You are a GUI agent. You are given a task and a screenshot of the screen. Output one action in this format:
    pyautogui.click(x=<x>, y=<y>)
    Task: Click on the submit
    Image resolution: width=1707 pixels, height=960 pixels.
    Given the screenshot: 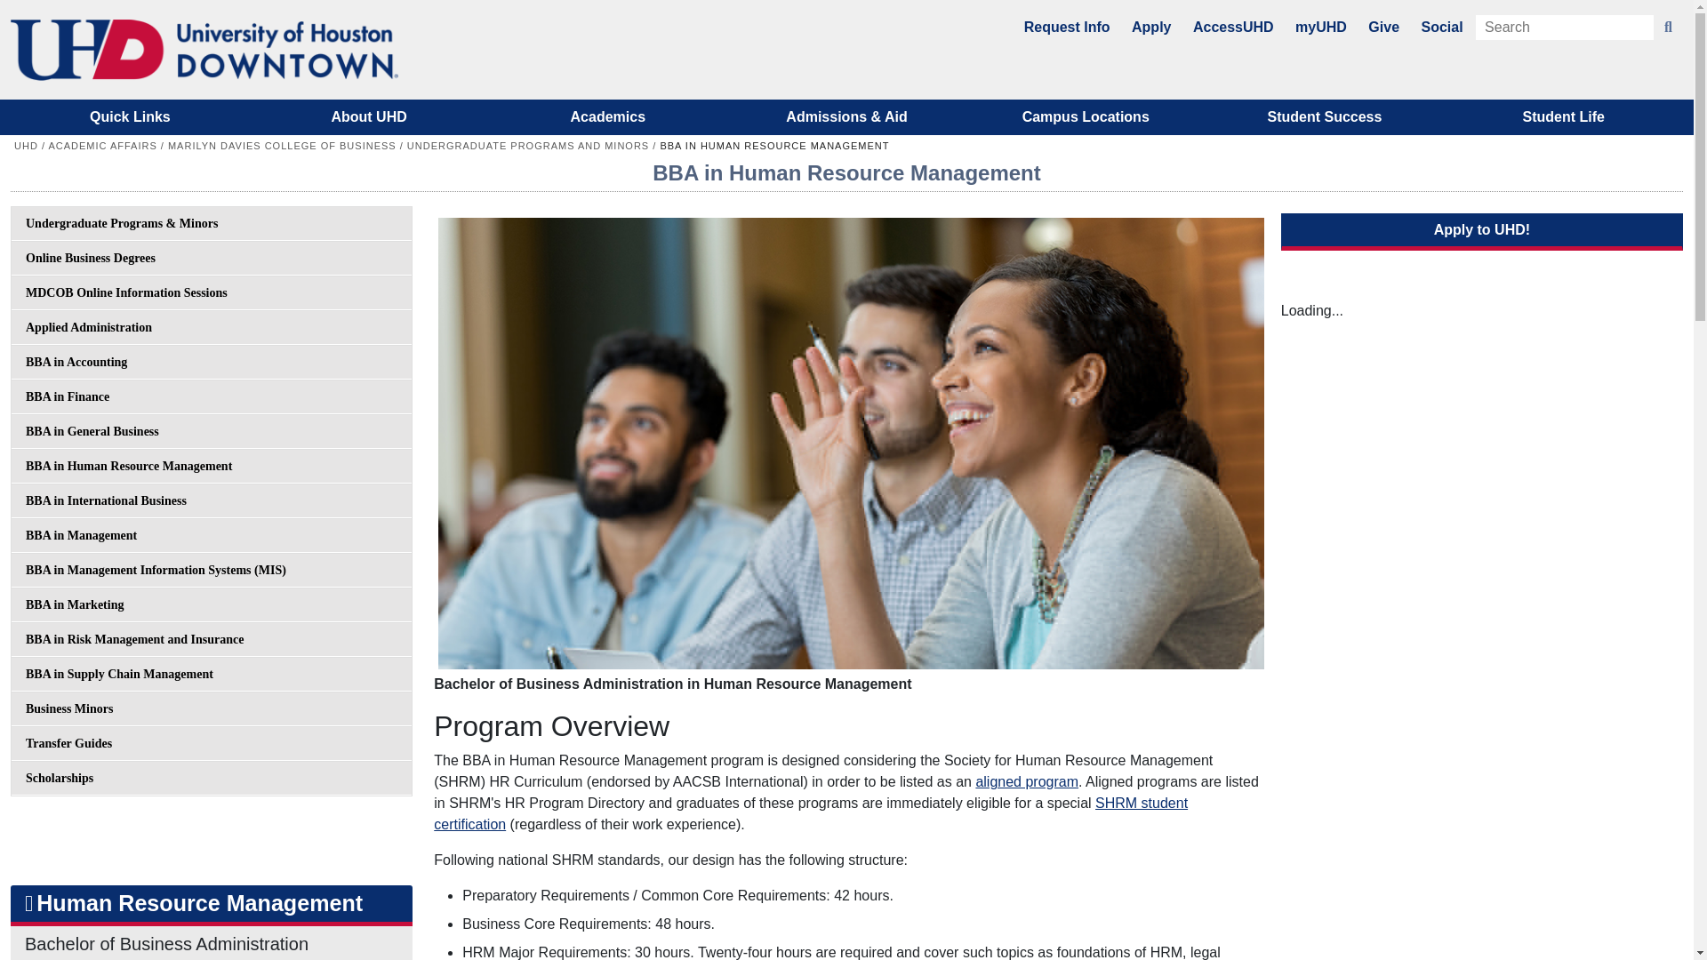 What is the action you would take?
    pyautogui.click(x=1668, y=28)
    